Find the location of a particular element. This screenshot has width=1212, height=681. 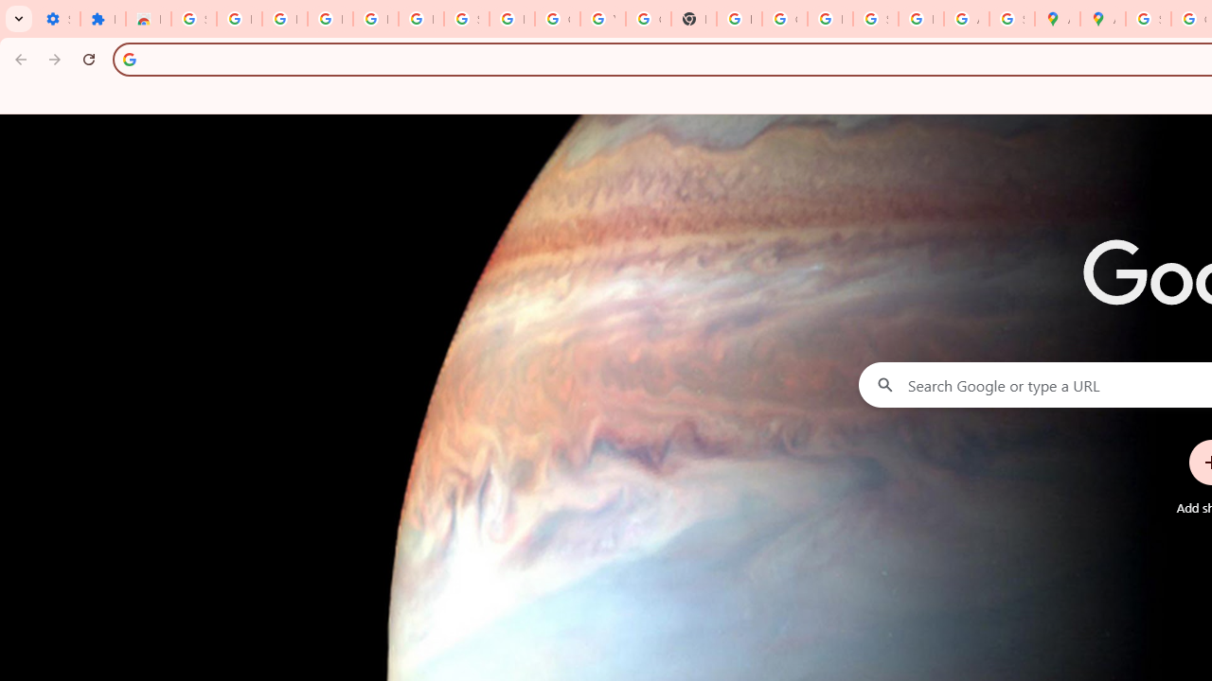

Delete photos & videos - Computer - Google Photos Help is located at coordinates (330, 19).